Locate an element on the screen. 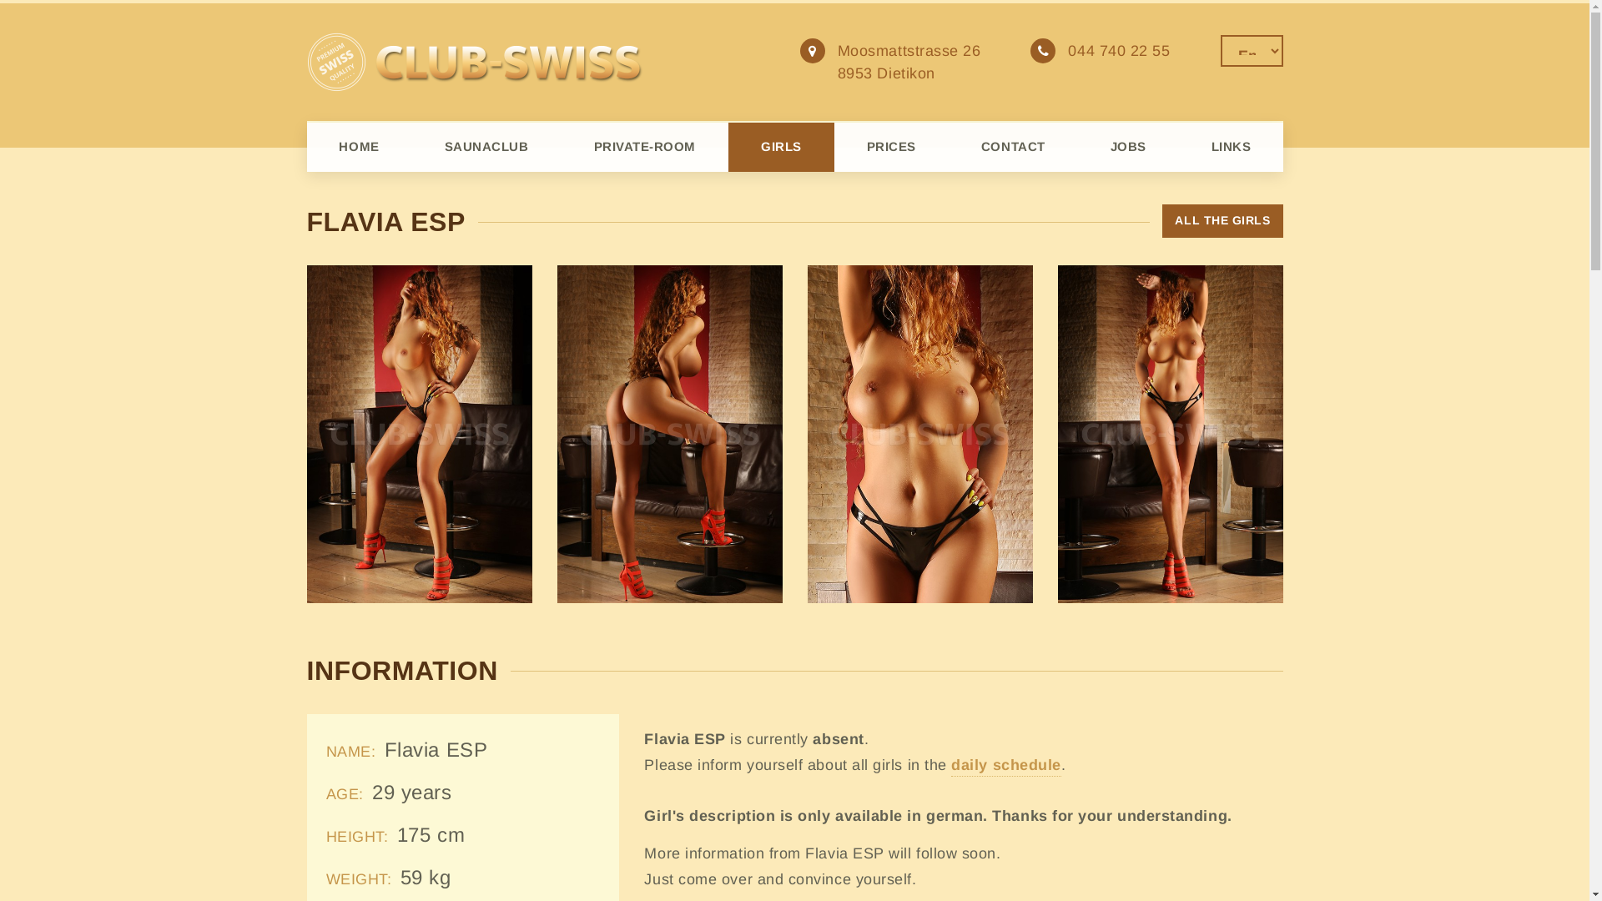 The image size is (1602, 901). ALL THE GIRLS is located at coordinates (1222, 221).